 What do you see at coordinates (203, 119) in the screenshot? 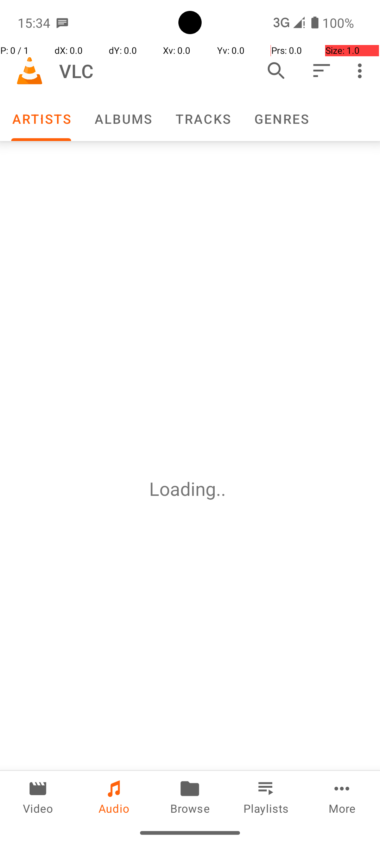
I see `Tracks` at bounding box center [203, 119].